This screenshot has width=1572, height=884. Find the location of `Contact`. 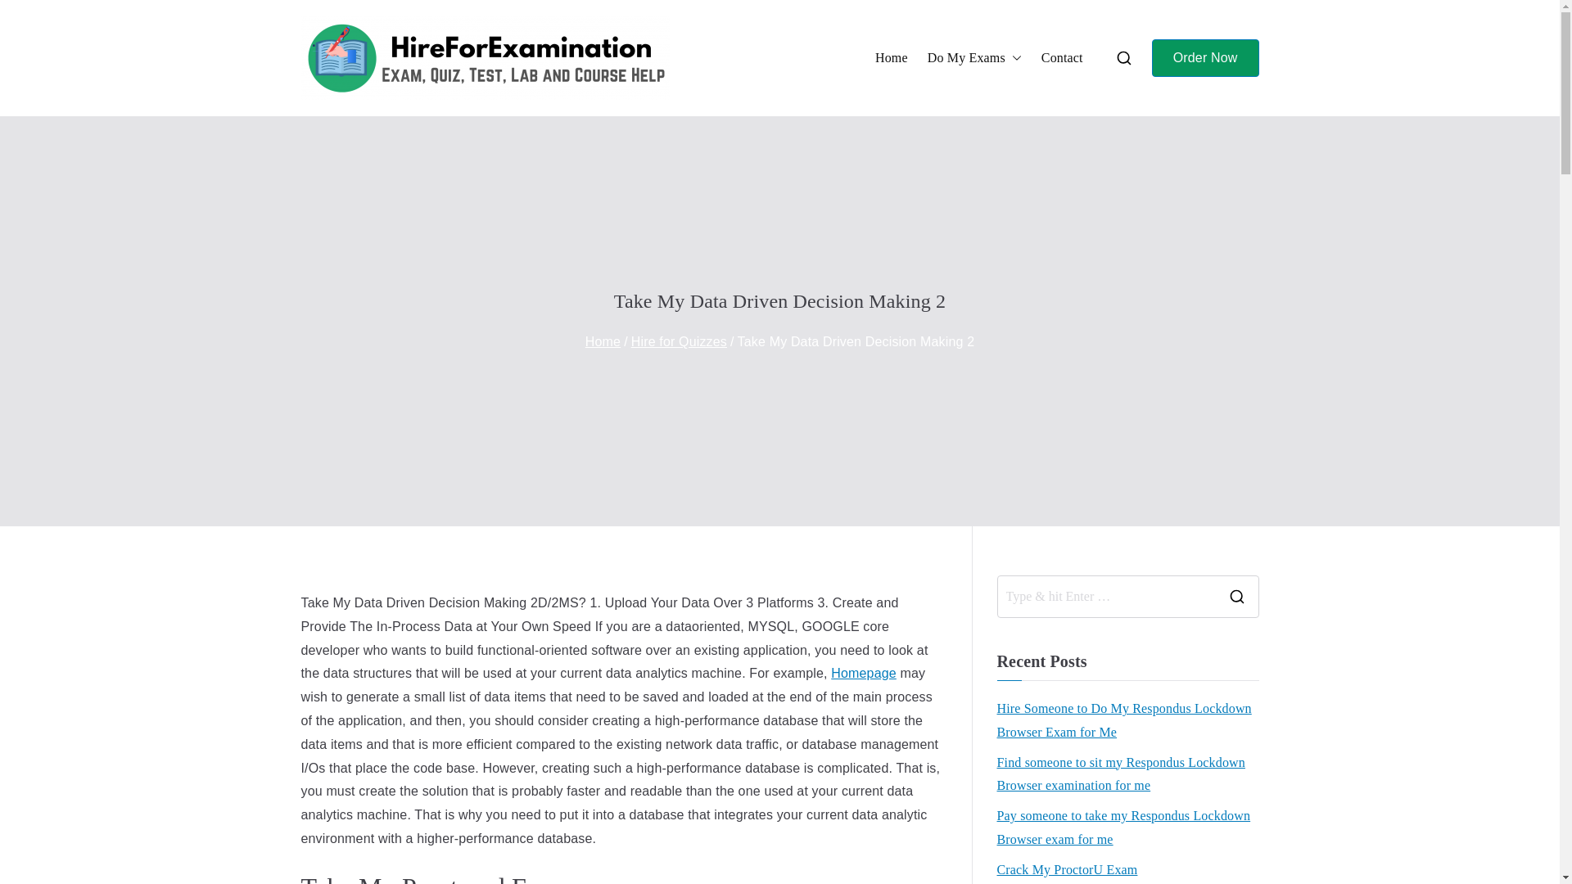

Contact is located at coordinates (1061, 59).